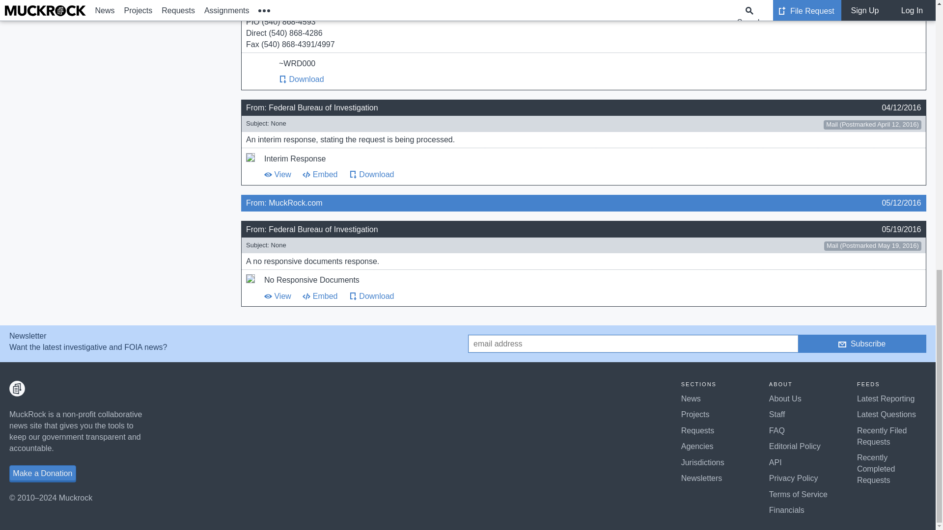 Image resolution: width=943 pixels, height=530 pixels. What do you see at coordinates (268, 296) in the screenshot?
I see `View An eye` at bounding box center [268, 296].